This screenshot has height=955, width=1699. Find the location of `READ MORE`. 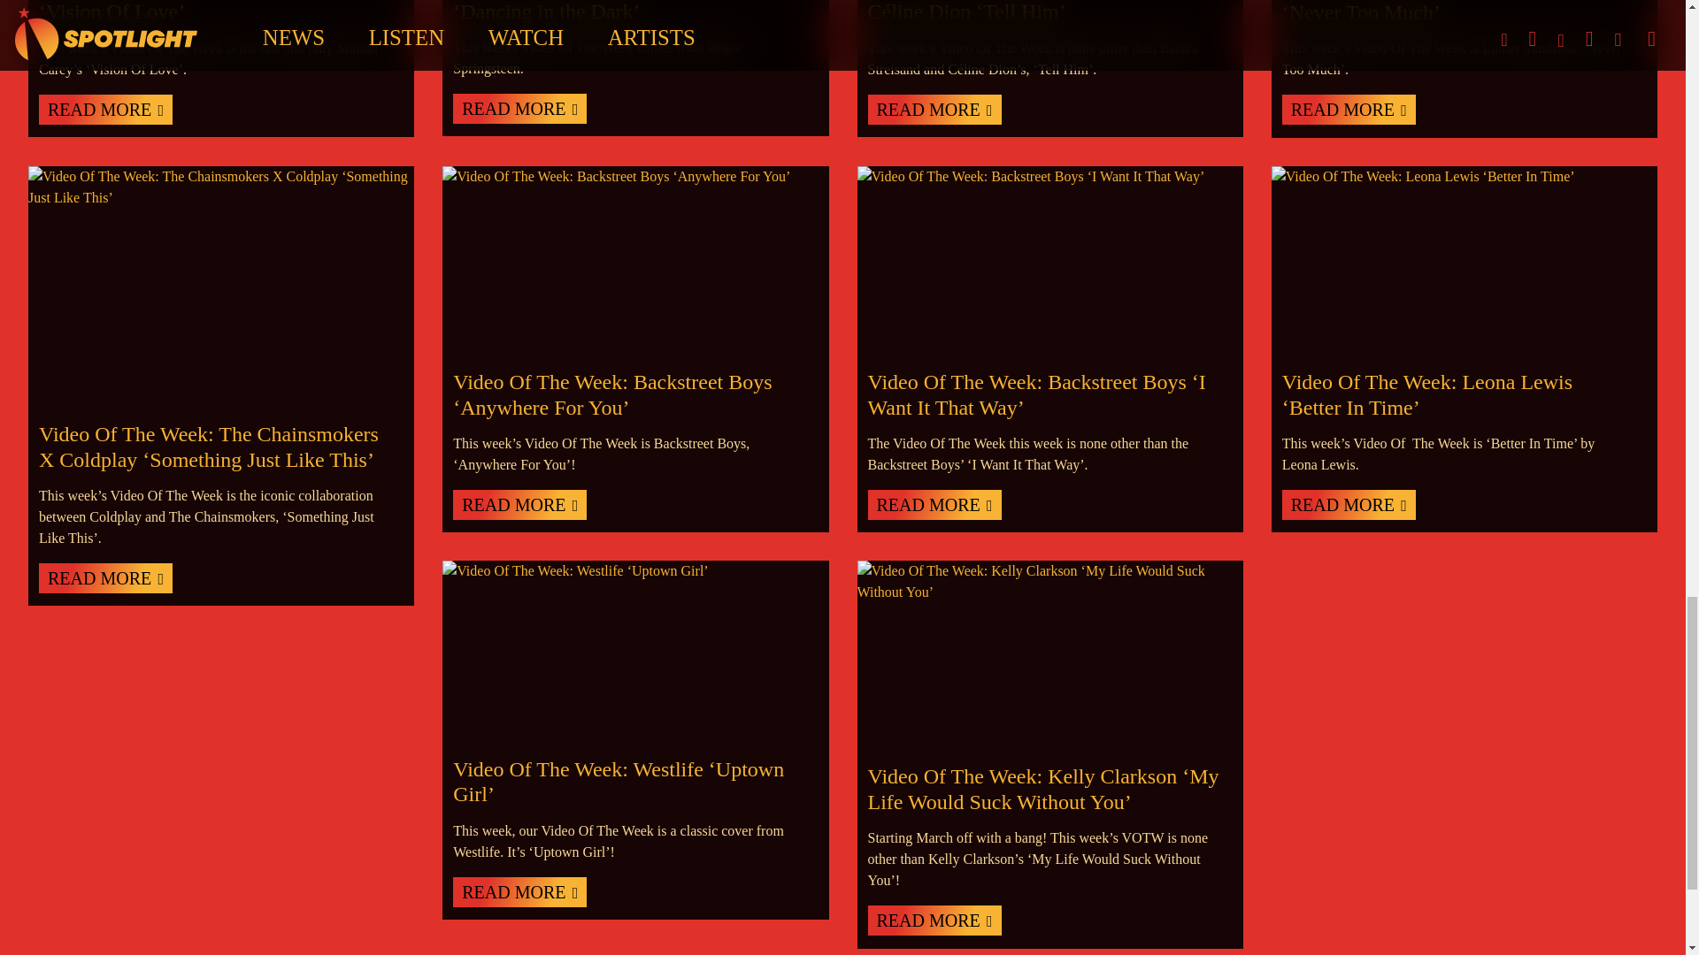

READ MORE is located at coordinates (1349, 504).